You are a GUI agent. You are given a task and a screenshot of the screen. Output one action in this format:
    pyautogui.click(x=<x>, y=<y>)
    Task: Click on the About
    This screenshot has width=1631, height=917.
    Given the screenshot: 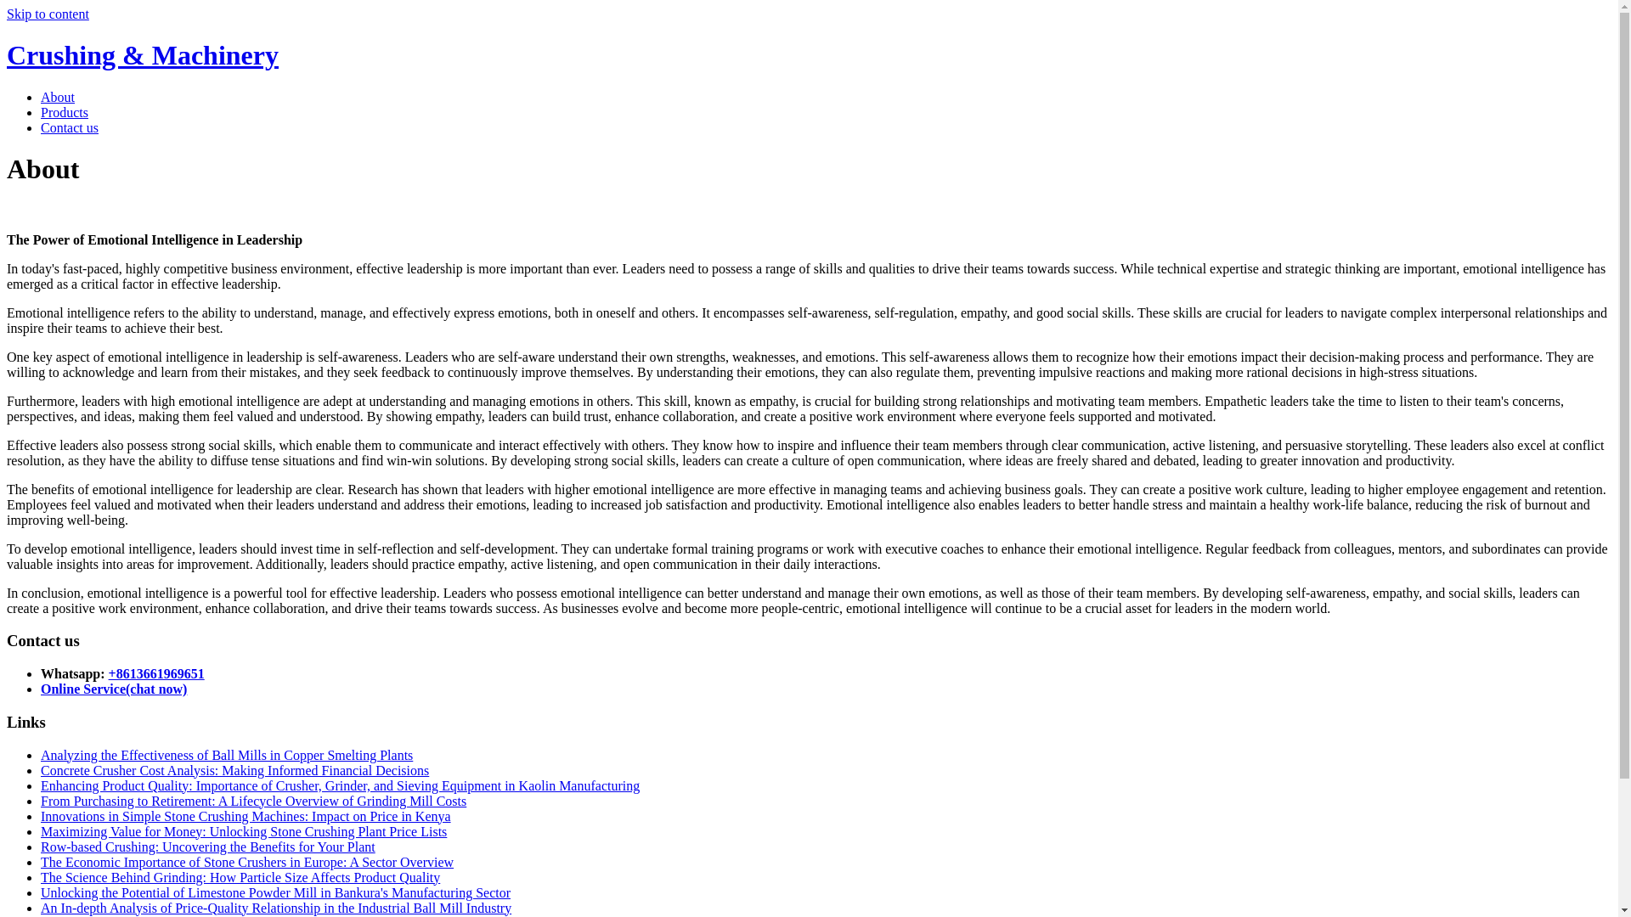 What is the action you would take?
    pyautogui.click(x=58, y=97)
    